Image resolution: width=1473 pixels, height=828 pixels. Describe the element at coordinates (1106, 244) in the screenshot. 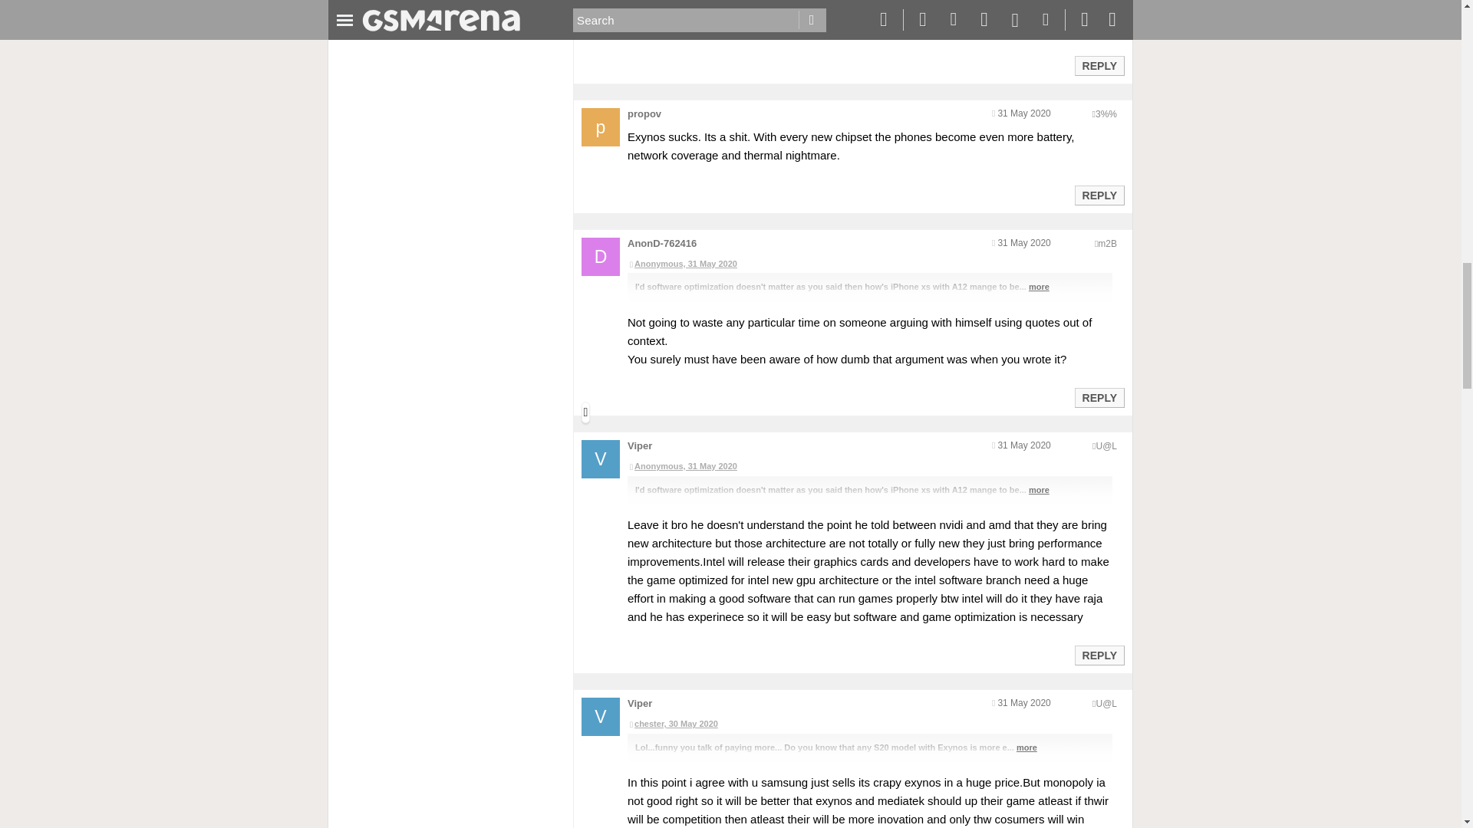

I see `Encoded anonymized location` at that location.